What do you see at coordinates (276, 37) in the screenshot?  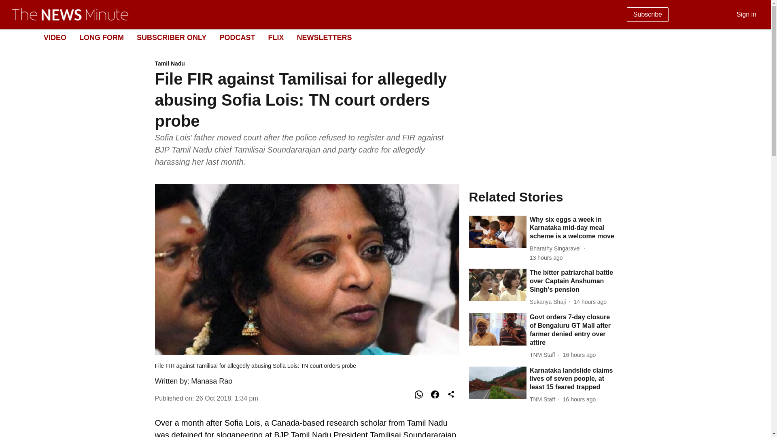 I see `FLIX` at bounding box center [276, 37].